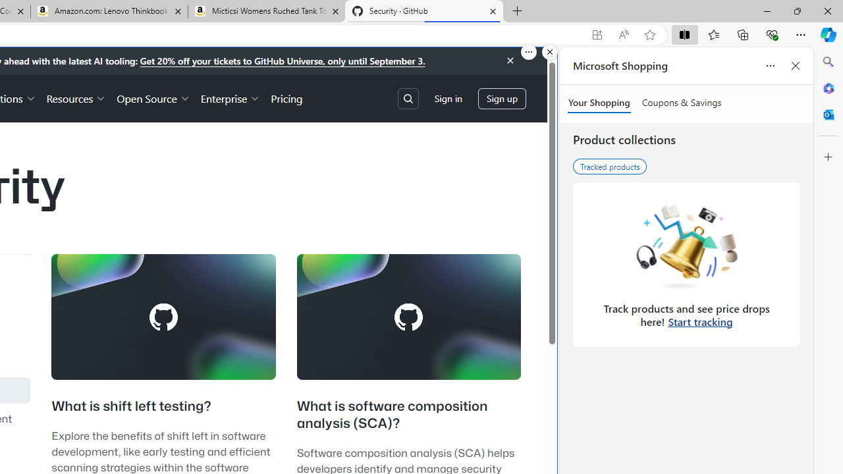 This screenshot has height=474, width=843. What do you see at coordinates (132, 406) in the screenshot?
I see `What is shift left testing?` at bounding box center [132, 406].